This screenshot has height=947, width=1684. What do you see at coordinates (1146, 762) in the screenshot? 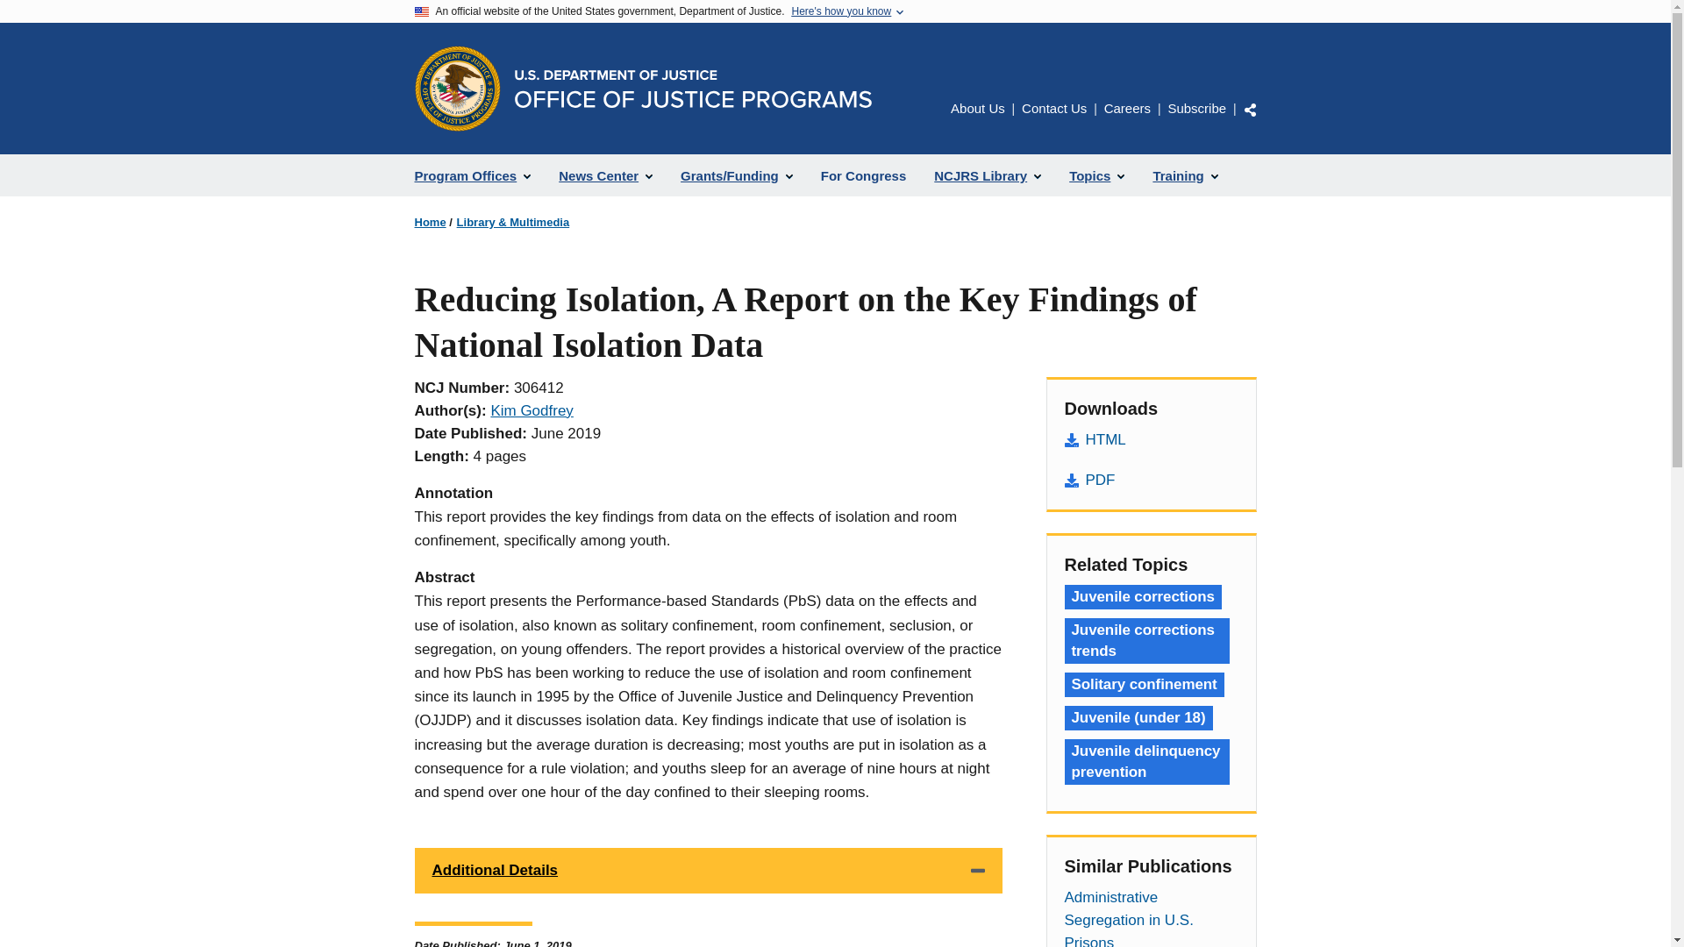
I see `Juvenile delinquency prevention` at bounding box center [1146, 762].